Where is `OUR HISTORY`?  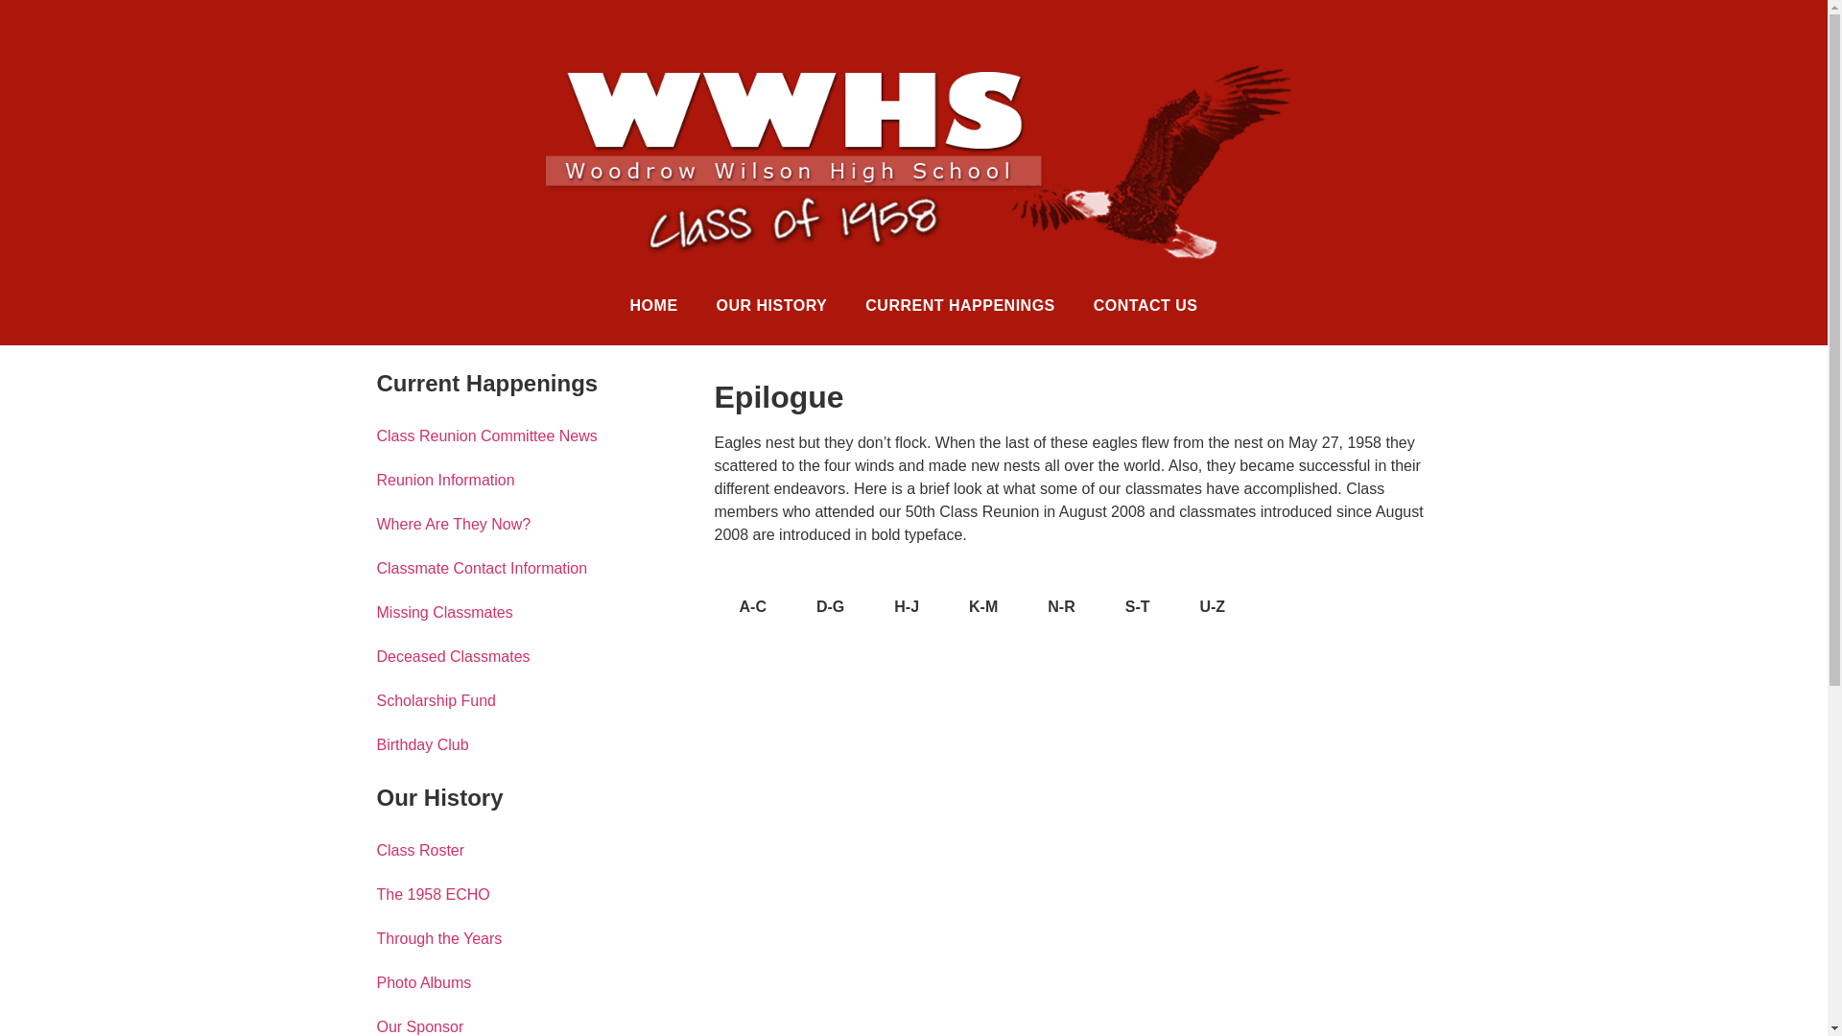 OUR HISTORY is located at coordinates (772, 305).